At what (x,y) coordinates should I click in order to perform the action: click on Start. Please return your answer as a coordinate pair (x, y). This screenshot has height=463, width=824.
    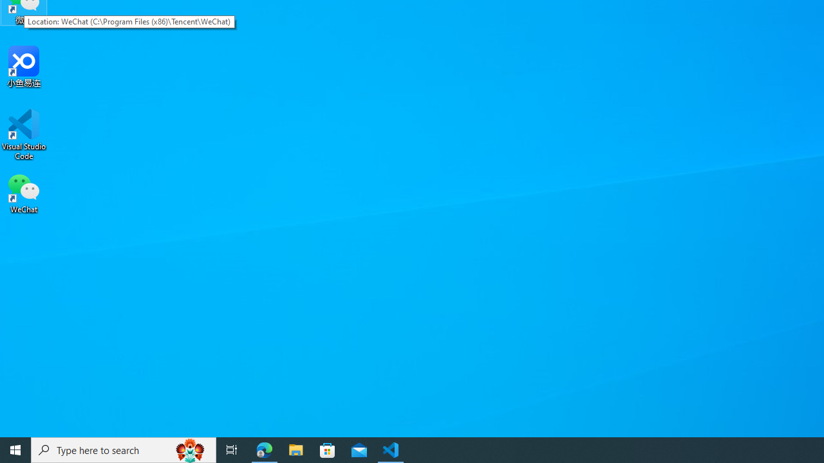
    Looking at the image, I should click on (15, 450).